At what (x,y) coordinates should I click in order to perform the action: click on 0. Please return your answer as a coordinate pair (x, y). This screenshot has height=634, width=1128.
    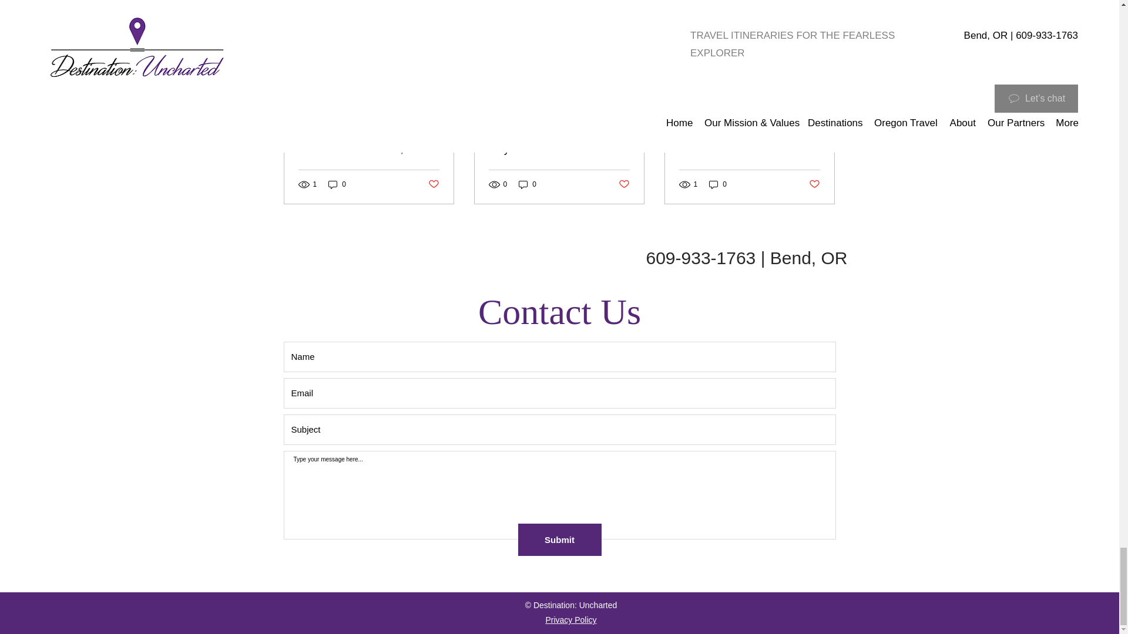
    Looking at the image, I should click on (337, 184).